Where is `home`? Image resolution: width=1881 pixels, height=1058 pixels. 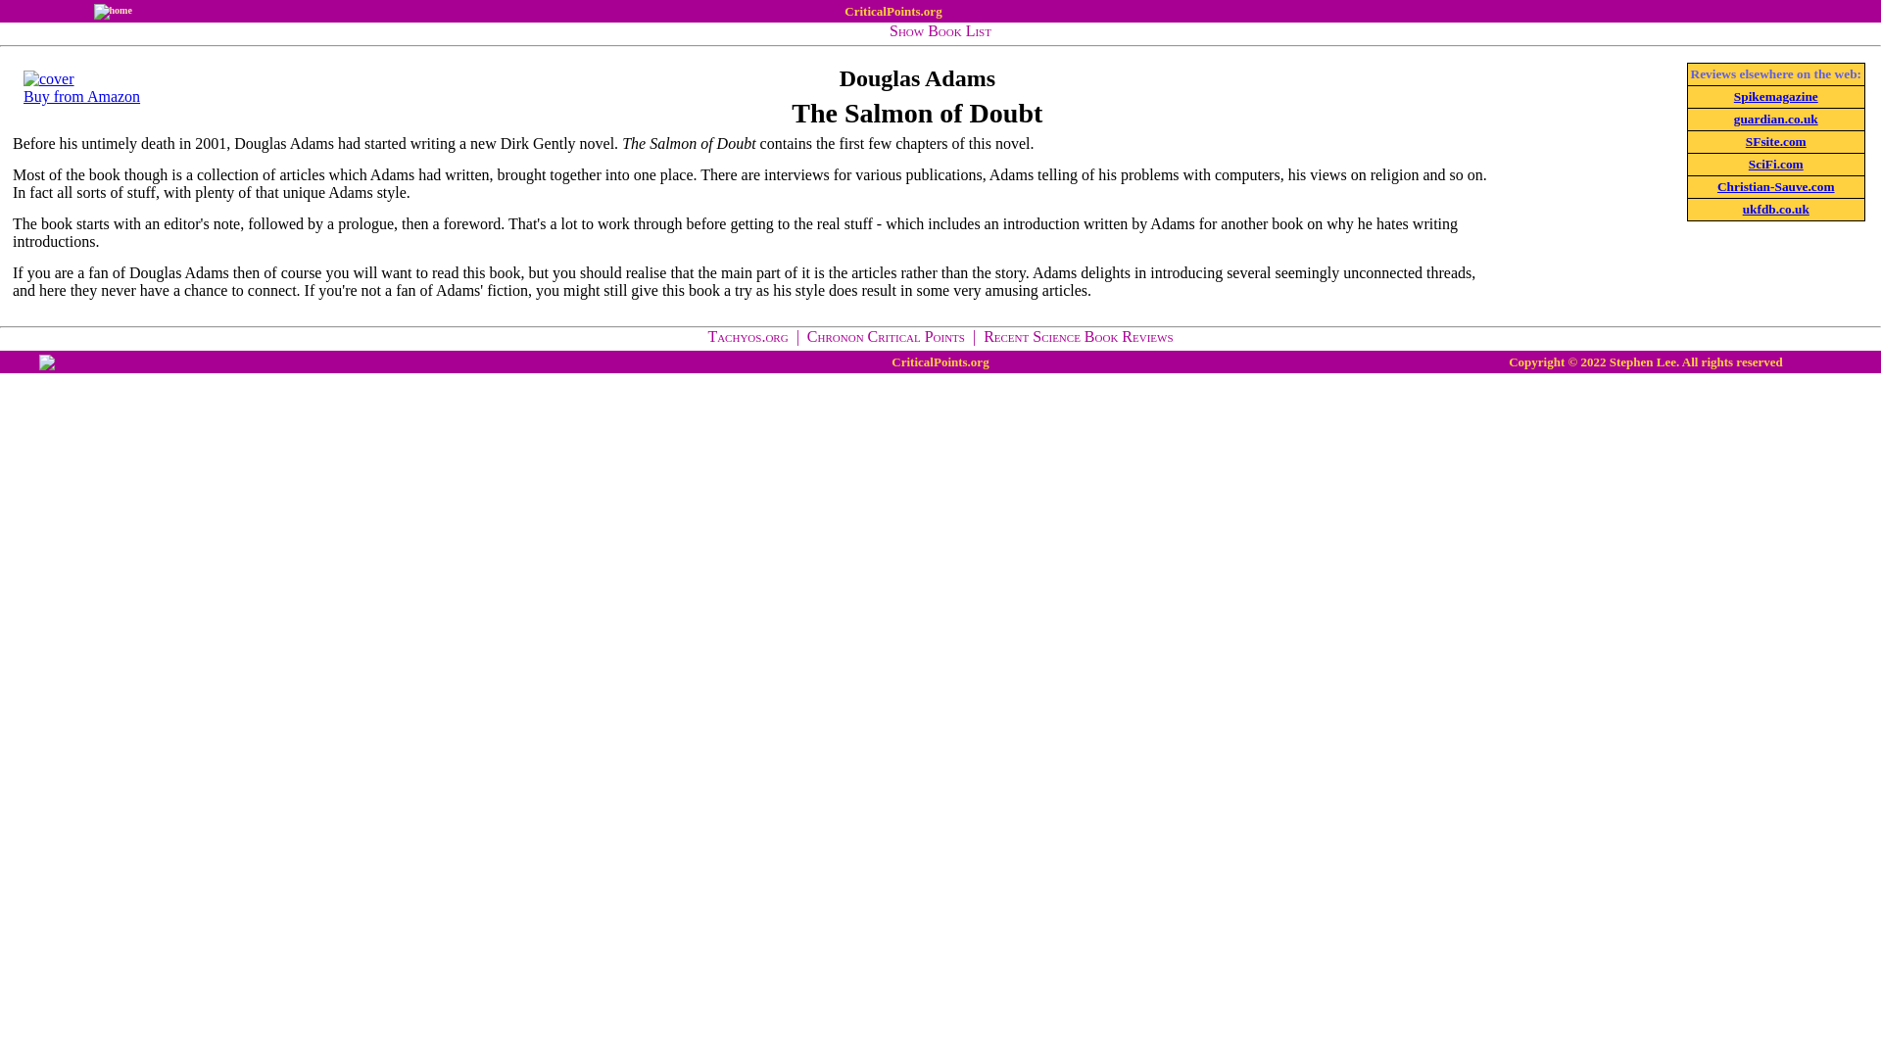
home is located at coordinates (113, 10).